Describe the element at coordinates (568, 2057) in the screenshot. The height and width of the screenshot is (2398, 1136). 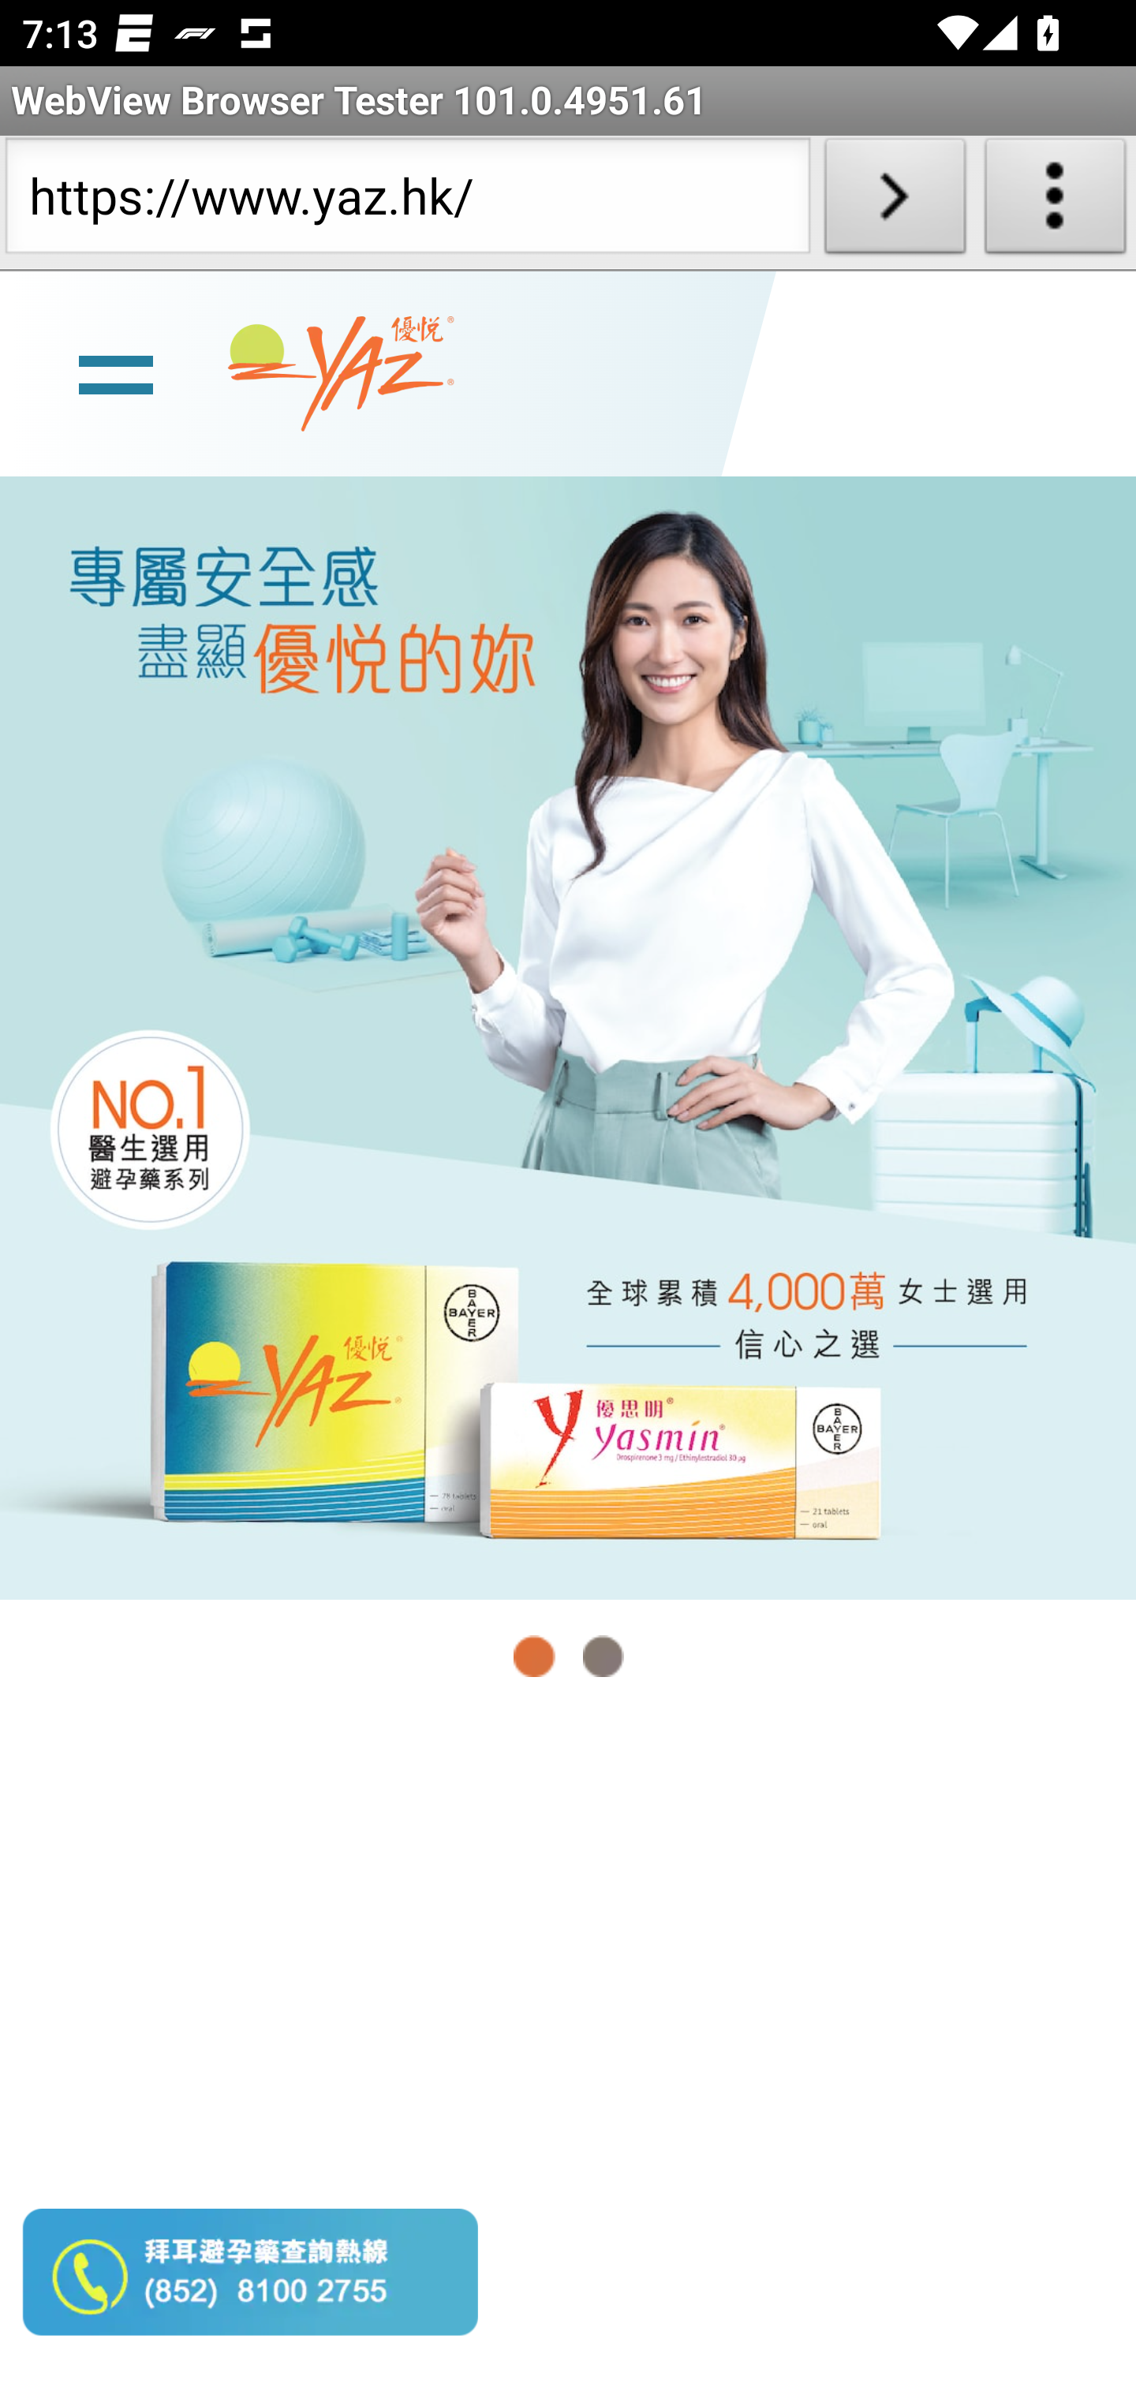
I see `Video Player` at that location.